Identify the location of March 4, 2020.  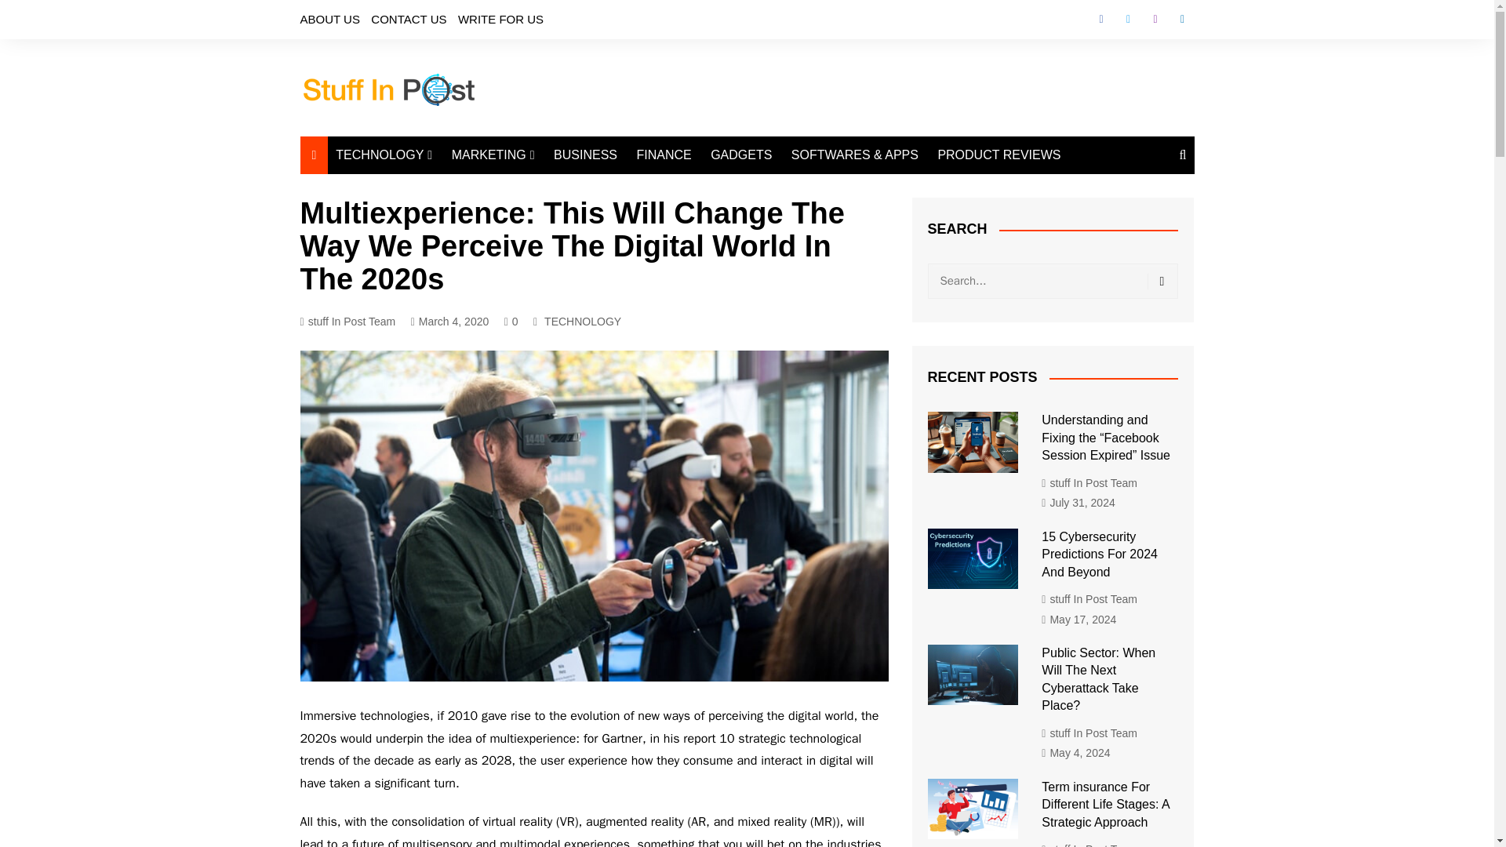
(450, 322).